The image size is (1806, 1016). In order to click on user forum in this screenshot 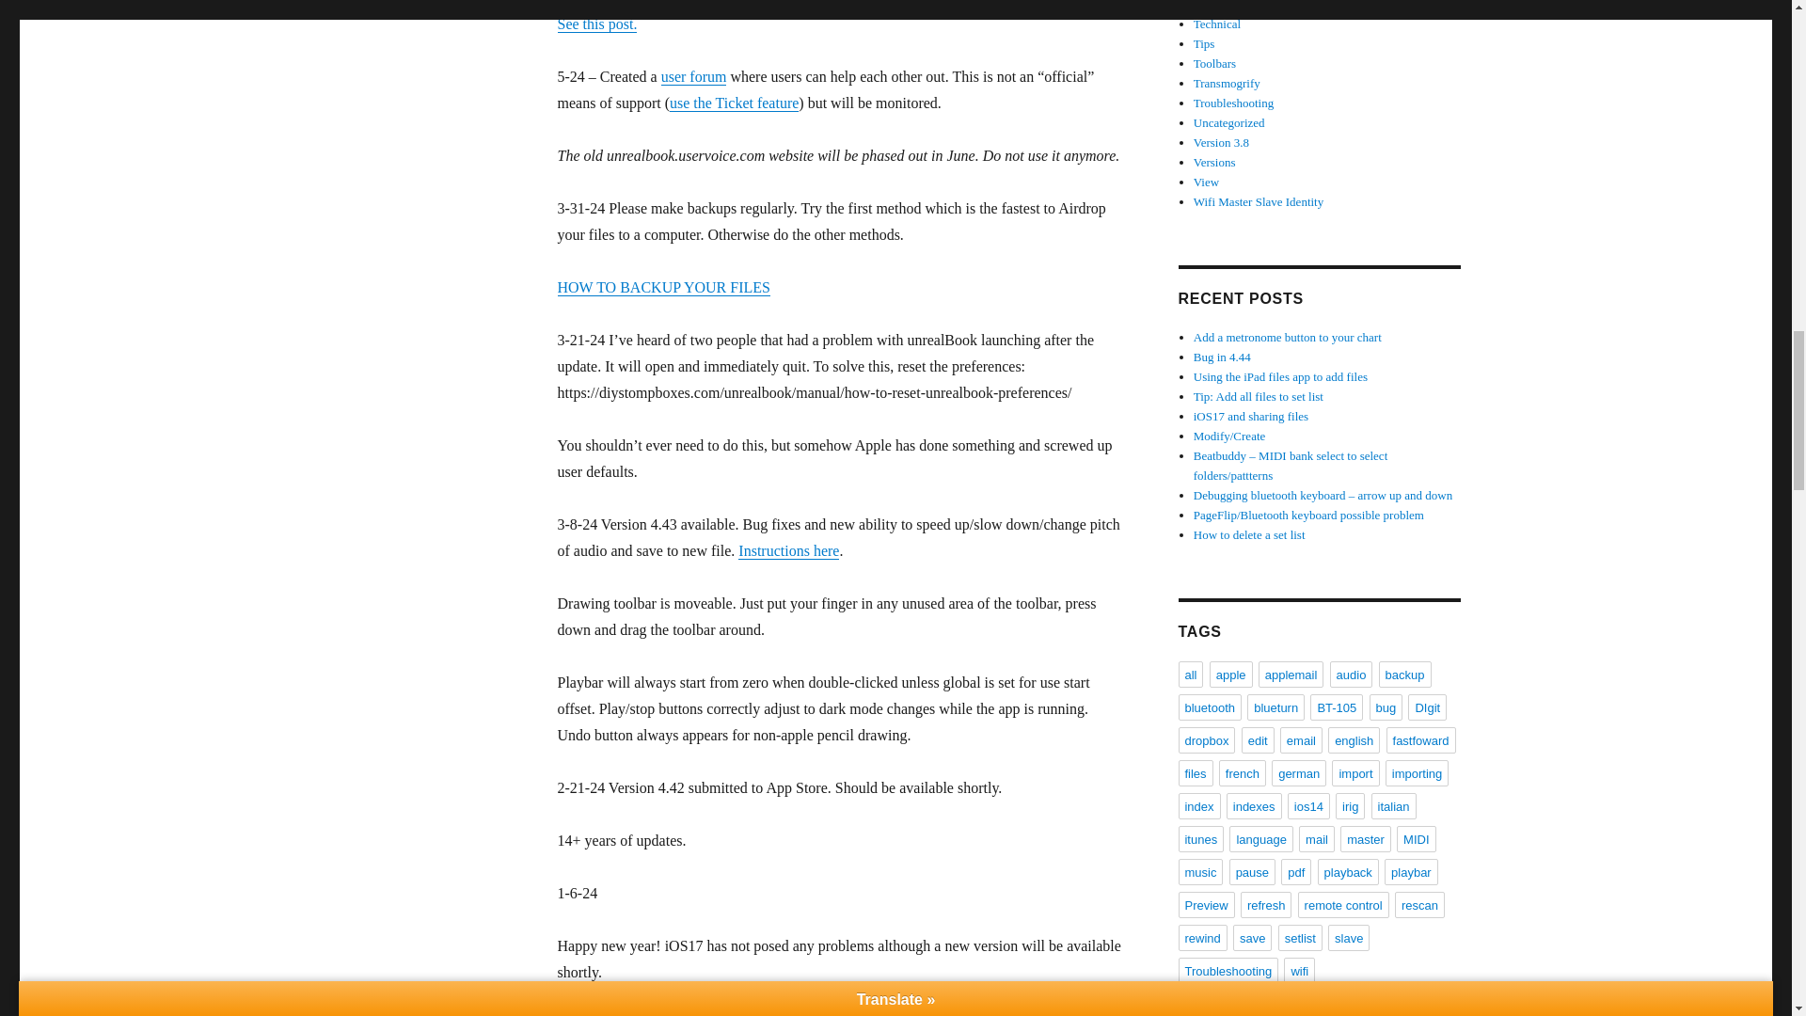, I will do `click(694, 76)`.